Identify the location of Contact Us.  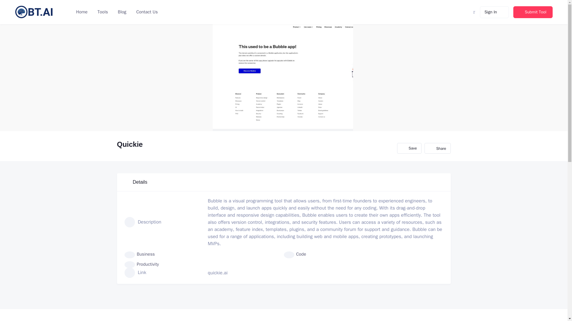
(146, 12).